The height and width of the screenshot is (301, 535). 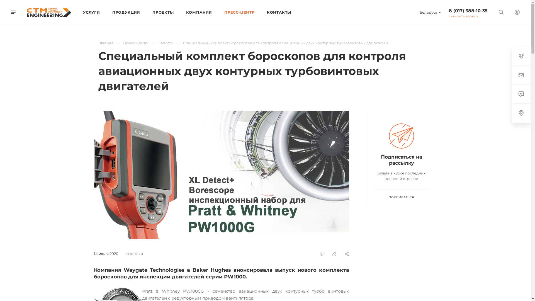 What do you see at coordinates (334, 254) in the screenshot?
I see `rss` at bounding box center [334, 254].